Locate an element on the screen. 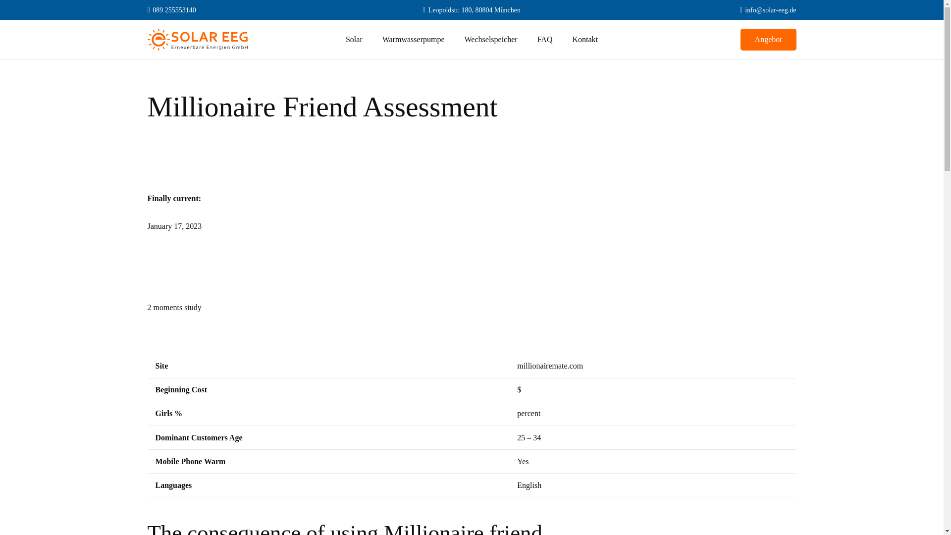  089 255553140 is located at coordinates (171, 9).